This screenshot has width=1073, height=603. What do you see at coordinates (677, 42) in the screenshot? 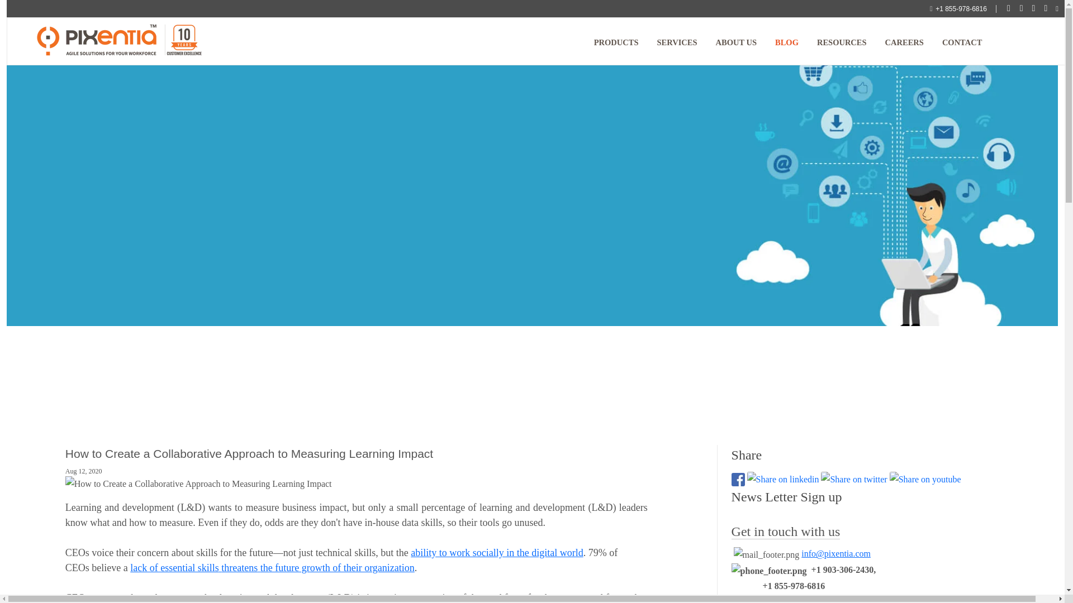
I see `SERVICES` at bounding box center [677, 42].